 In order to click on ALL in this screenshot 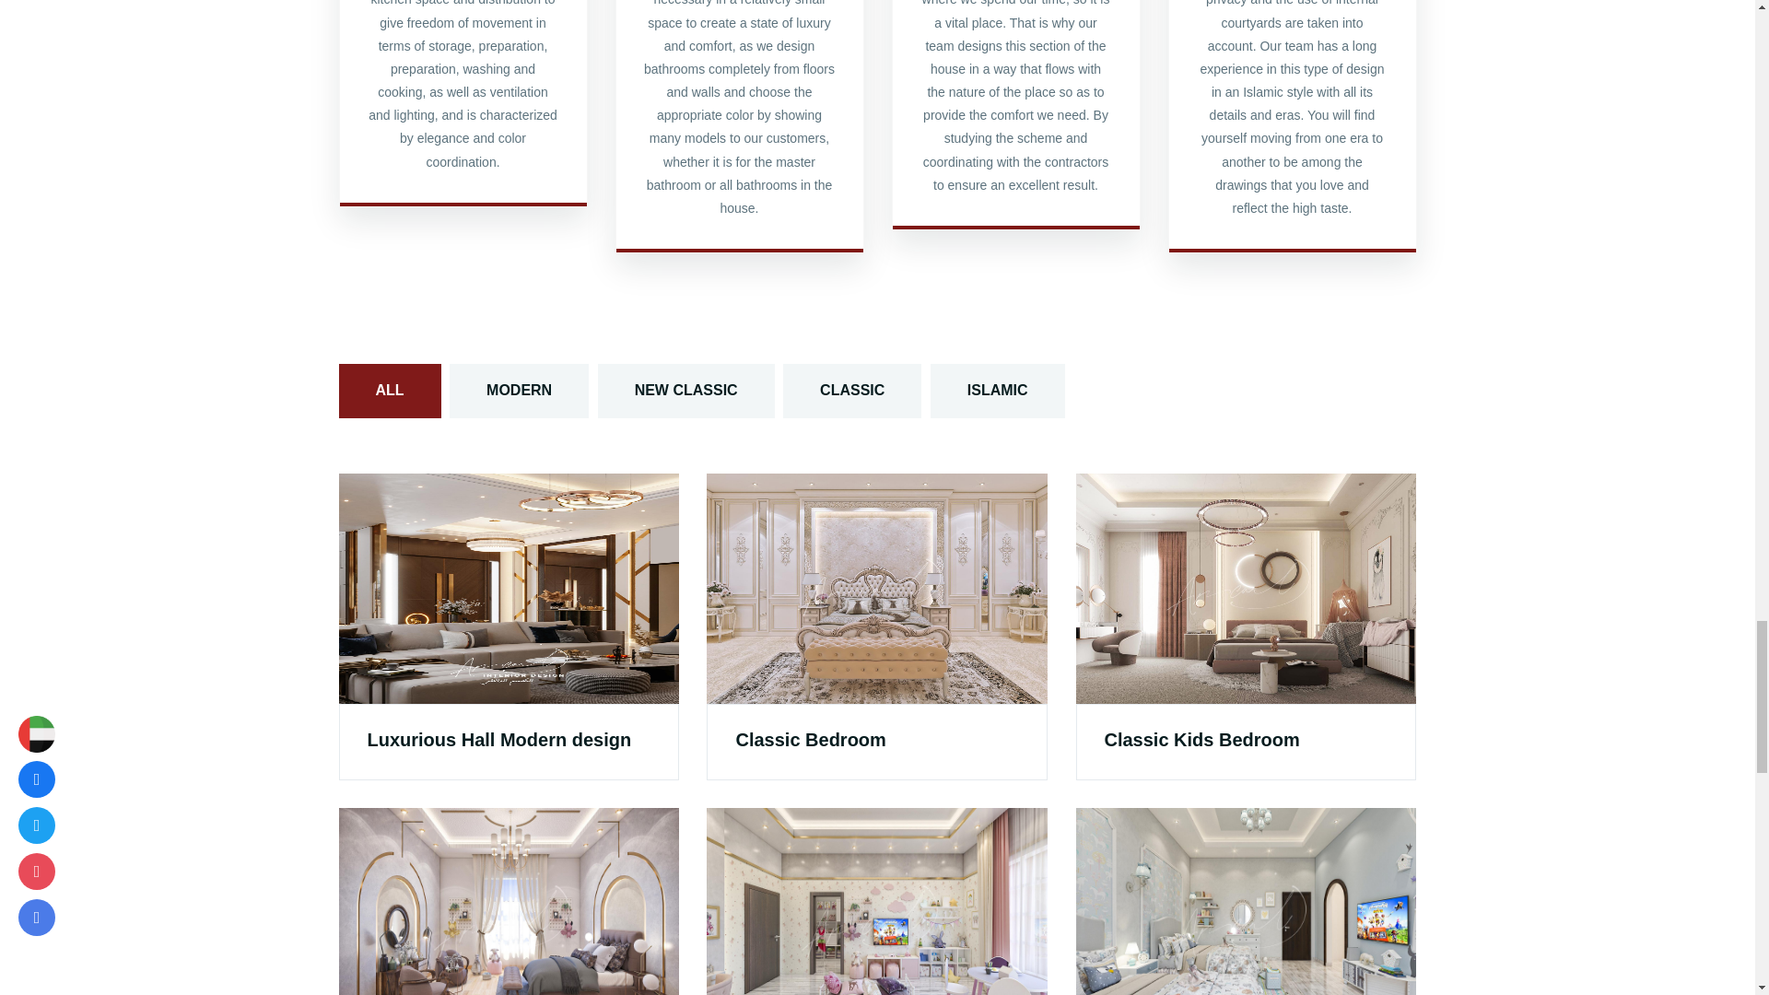, I will do `click(390, 391)`.